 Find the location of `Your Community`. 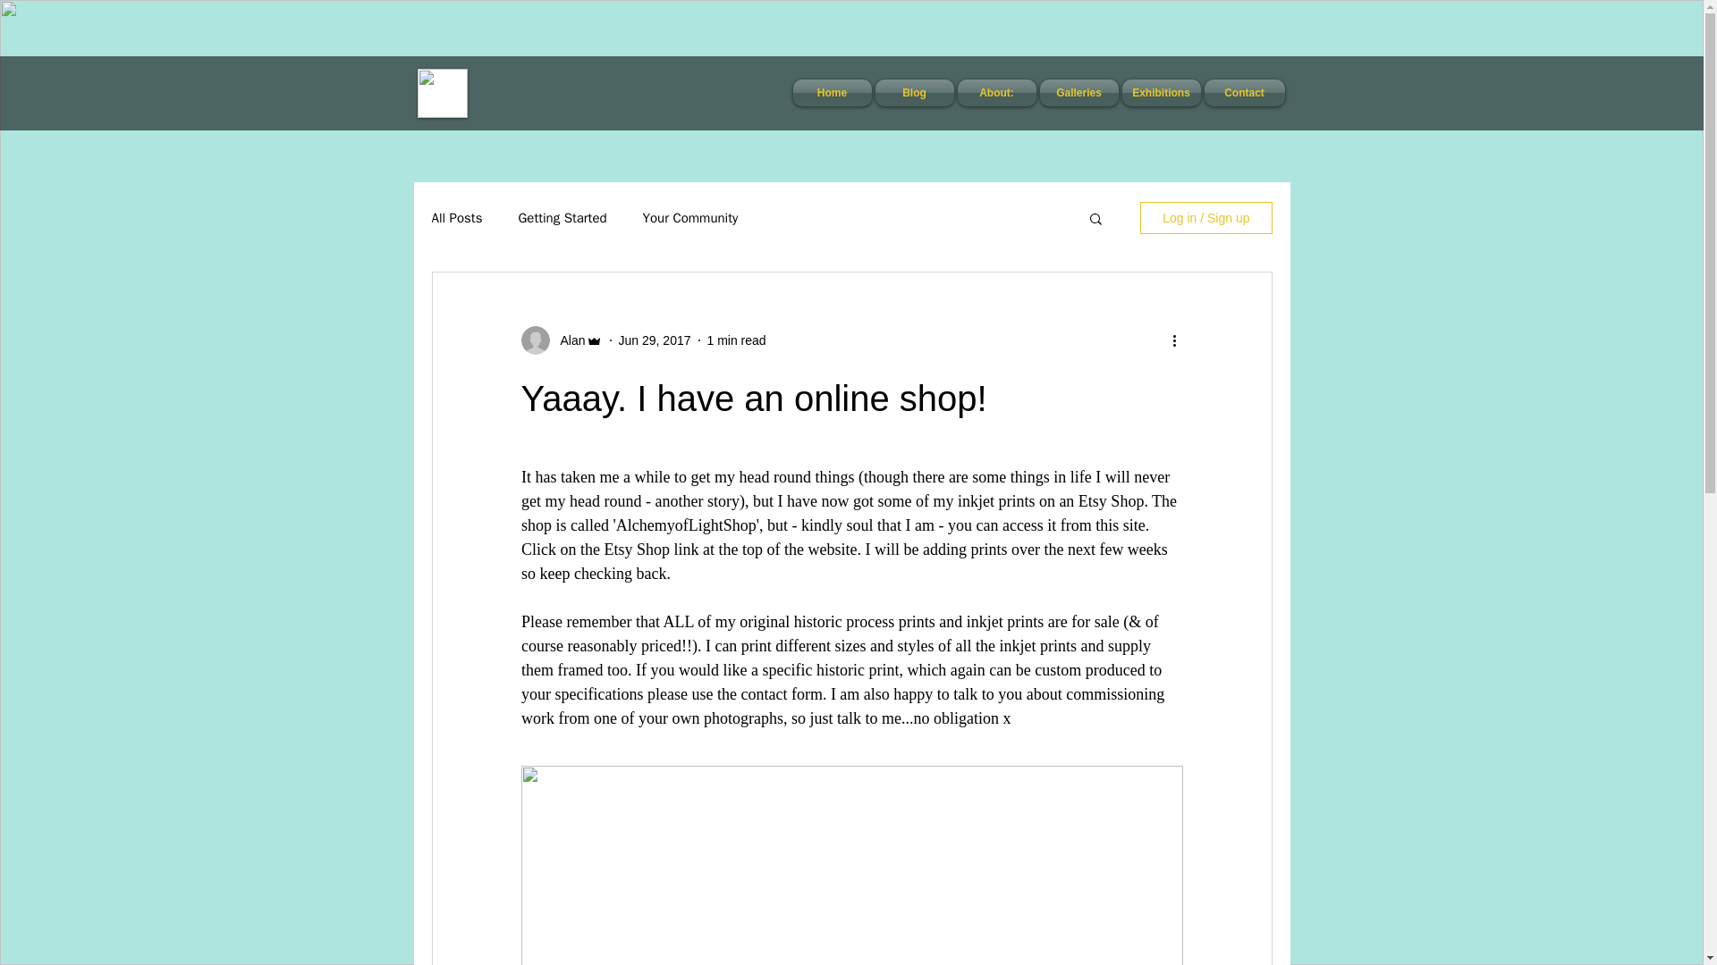

Your Community is located at coordinates (690, 217).